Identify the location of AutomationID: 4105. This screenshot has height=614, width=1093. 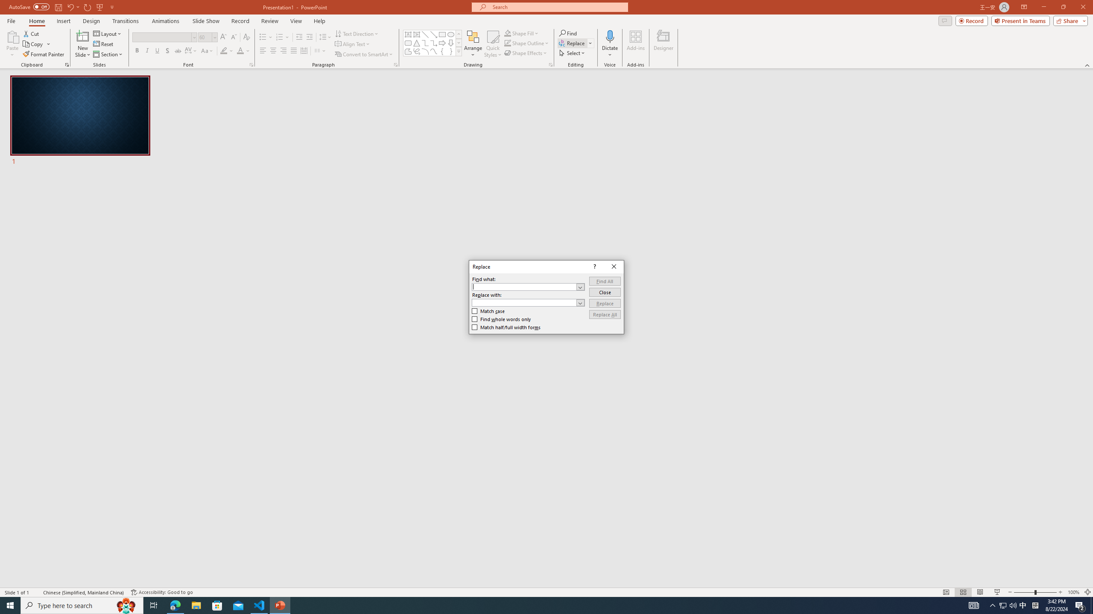
(973, 605).